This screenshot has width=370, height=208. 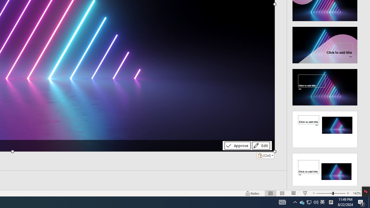 What do you see at coordinates (357, 193) in the screenshot?
I see `Zoom 142%` at bounding box center [357, 193].